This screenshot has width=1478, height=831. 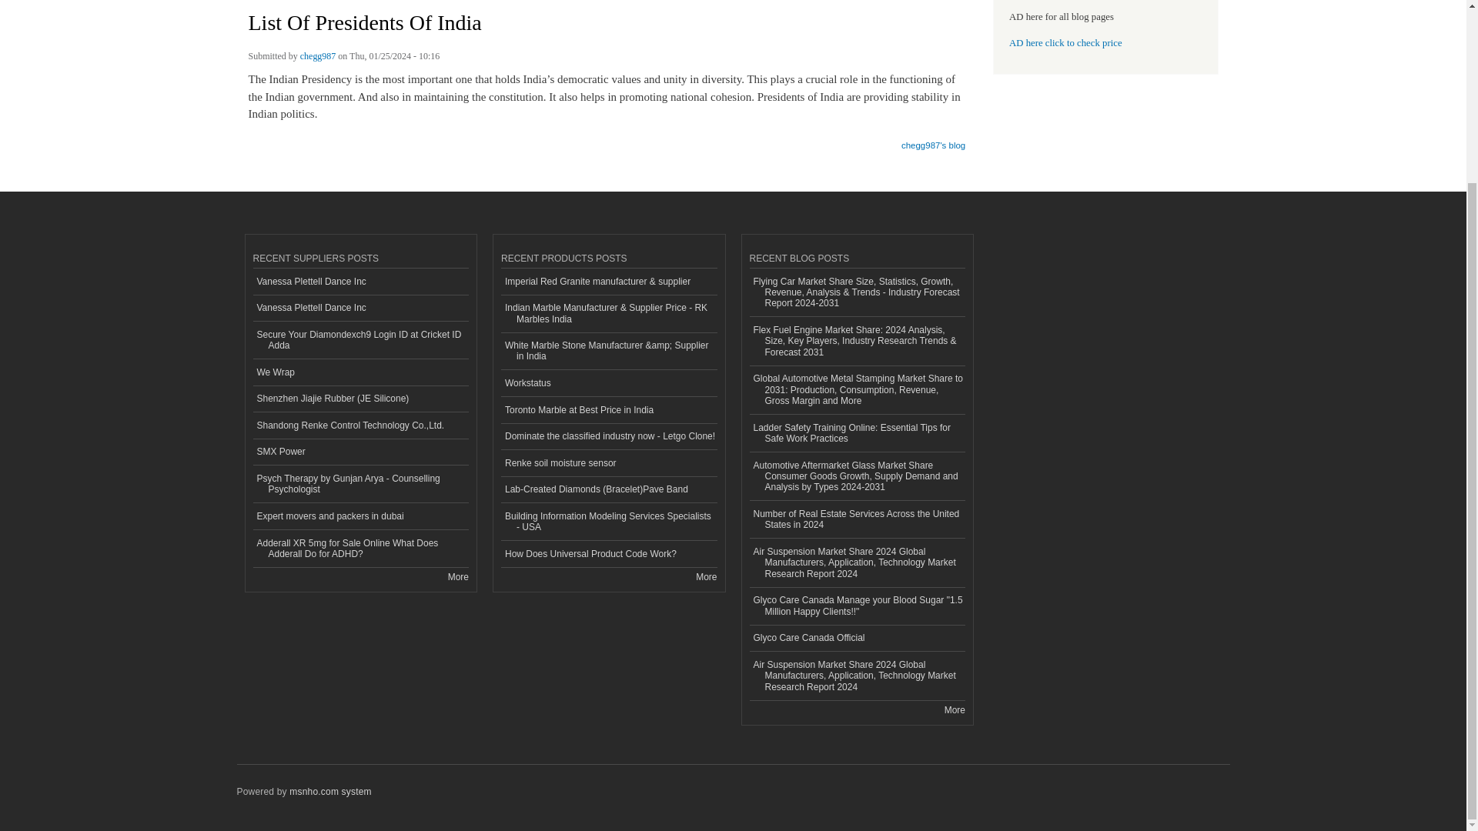 What do you see at coordinates (608, 383) in the screenshot?
I see `Workstatus` at bounding box center [608, 383].